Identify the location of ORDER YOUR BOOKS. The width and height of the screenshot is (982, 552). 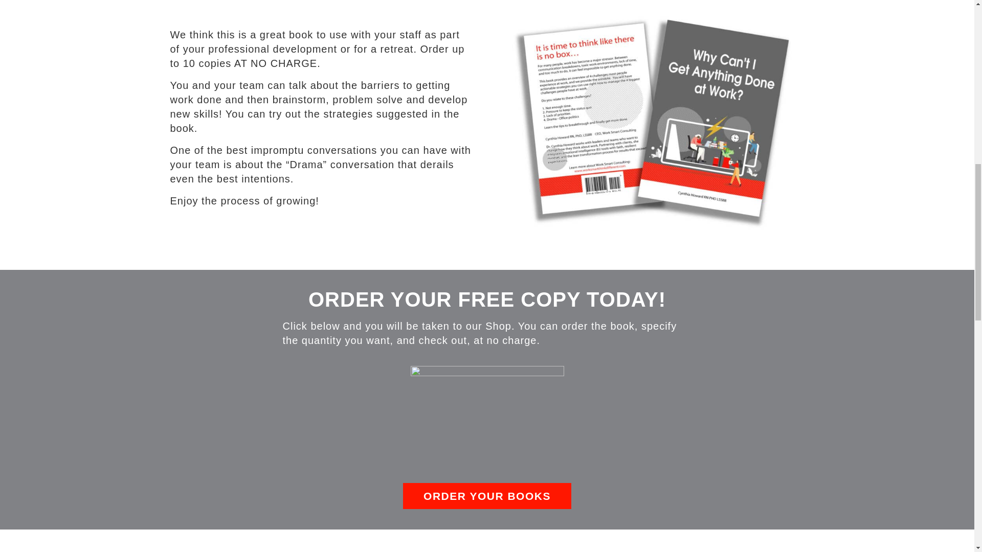
(487, 496).